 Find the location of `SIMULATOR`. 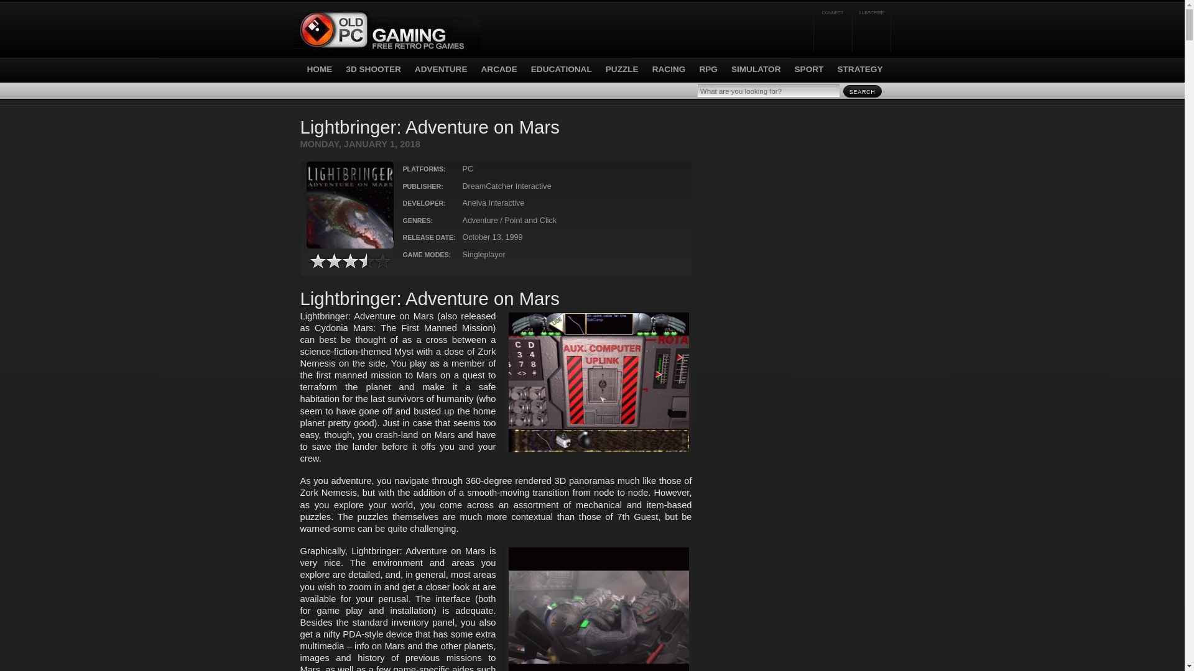

SIMULATOR is located at coordinates (756, 68).